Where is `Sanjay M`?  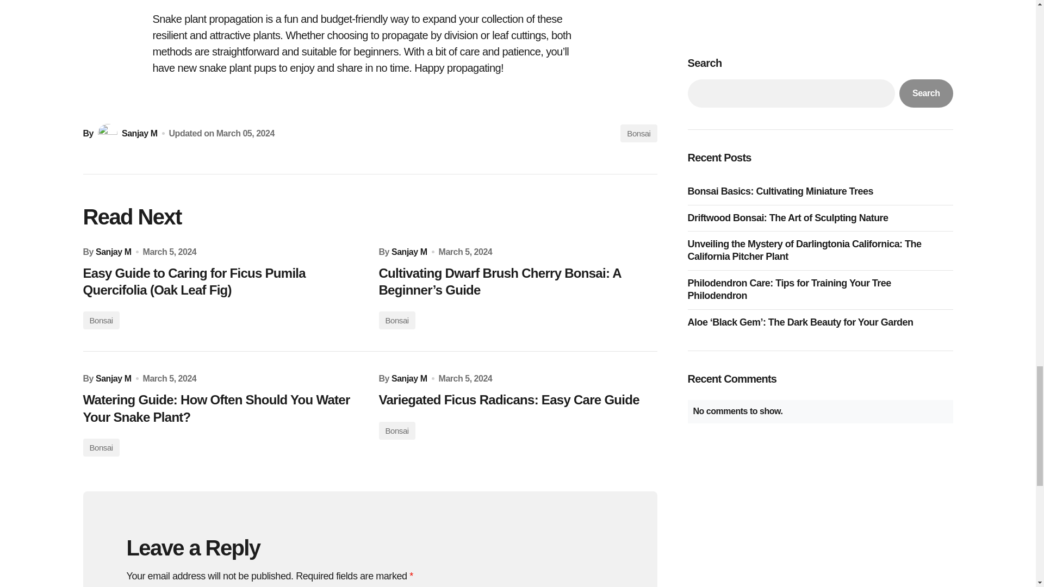
Sanjay M is located at coordinates (409, 252).